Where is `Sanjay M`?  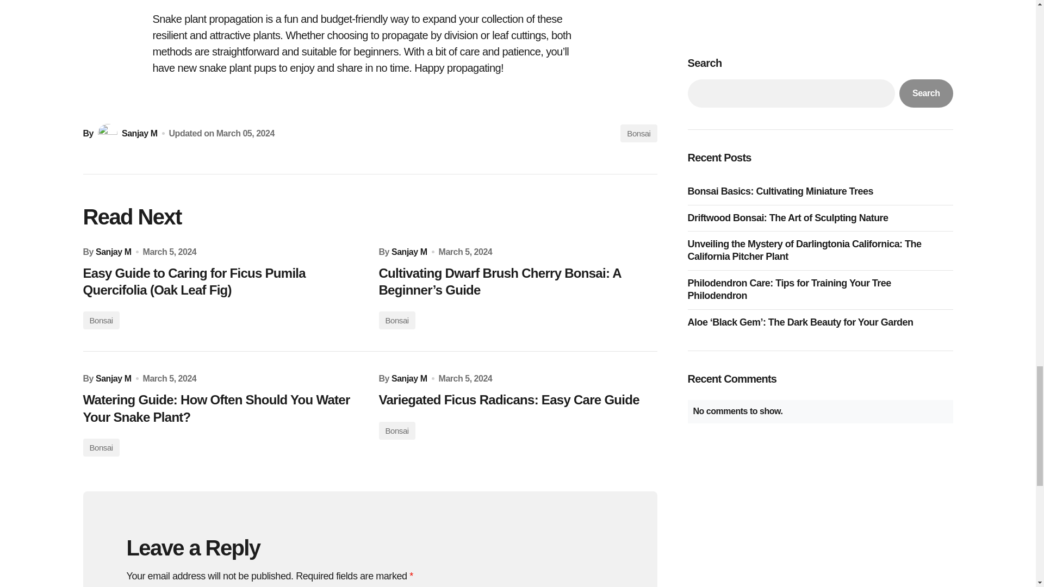
Sanjay M is located at coordinates (409, 252).